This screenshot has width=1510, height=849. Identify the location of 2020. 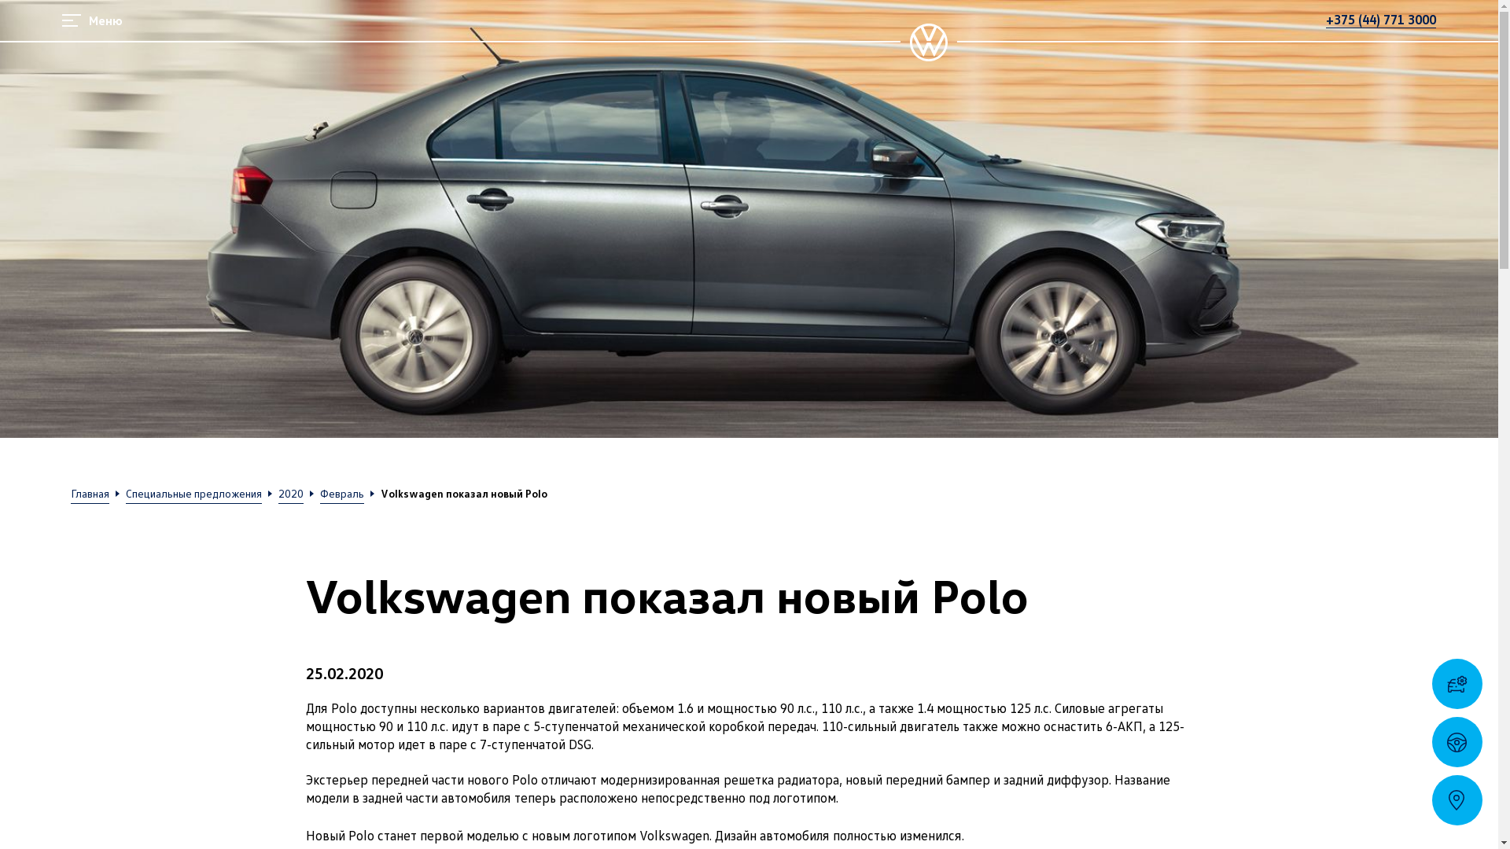
(291, 494).